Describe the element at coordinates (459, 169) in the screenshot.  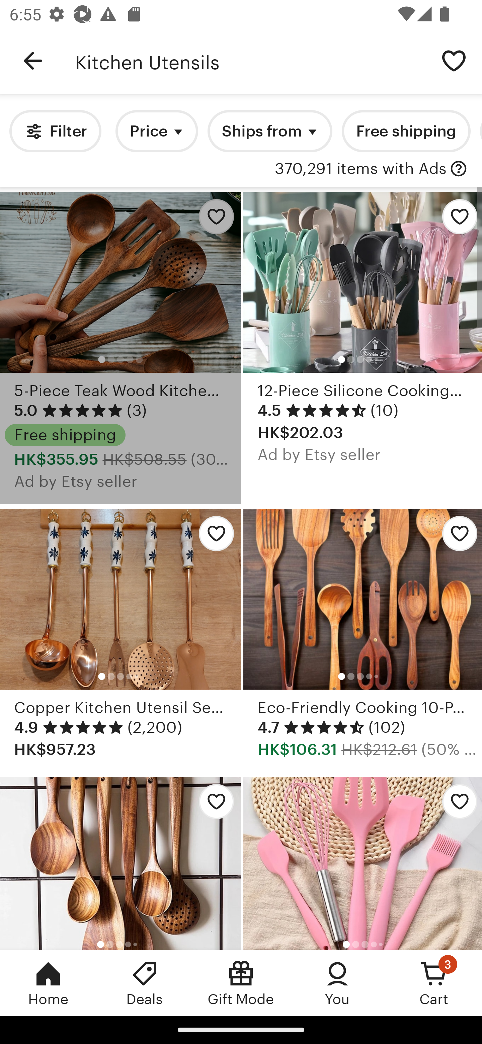
I see `with Ads` at that location.